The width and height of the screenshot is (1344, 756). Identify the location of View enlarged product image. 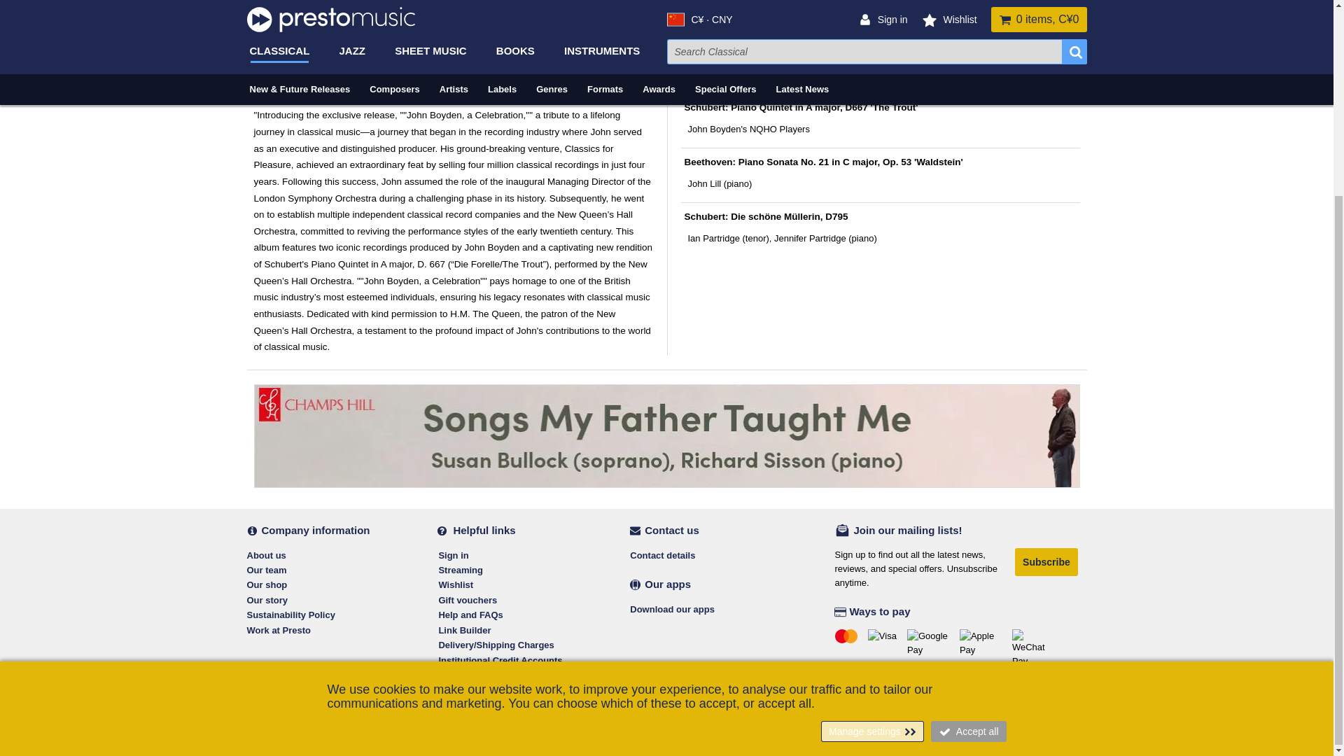
(342, 20).